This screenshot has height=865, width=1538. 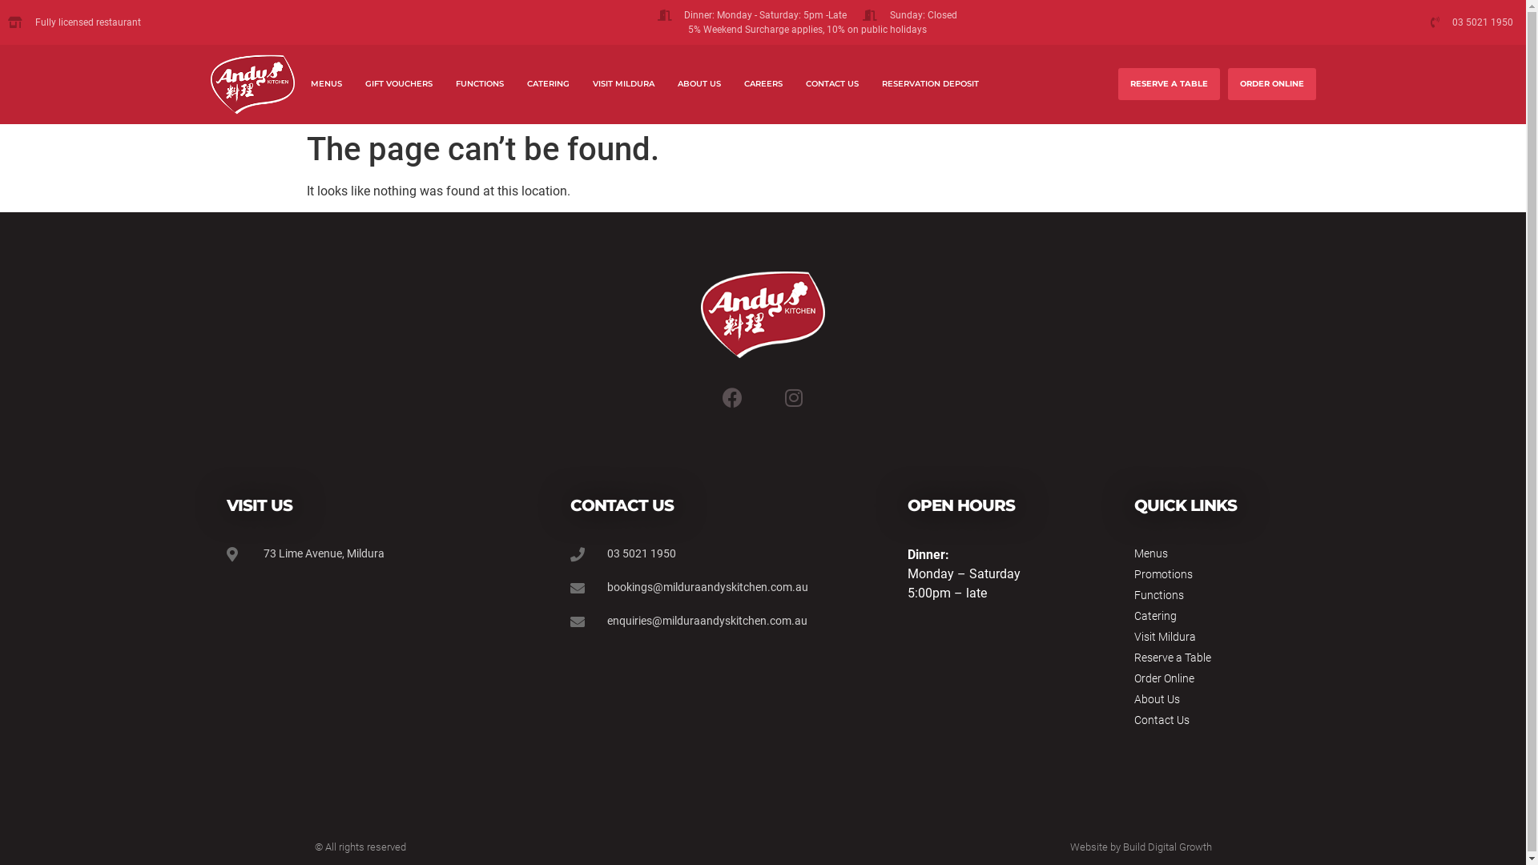 What do you see at coordinates (1216, 658) in the screenshot?
I see `Reserve a Table` at bounding box center [1216, 658].